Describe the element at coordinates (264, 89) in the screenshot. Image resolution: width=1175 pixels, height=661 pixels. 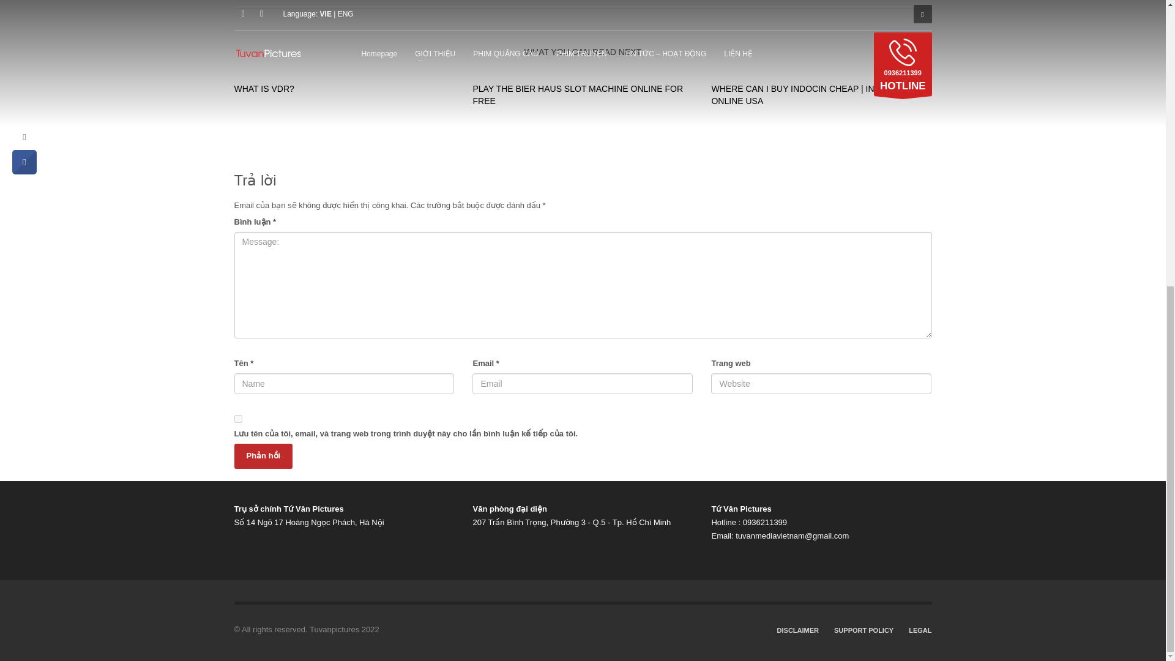
I see `WHAT IS VDR?` at that location.